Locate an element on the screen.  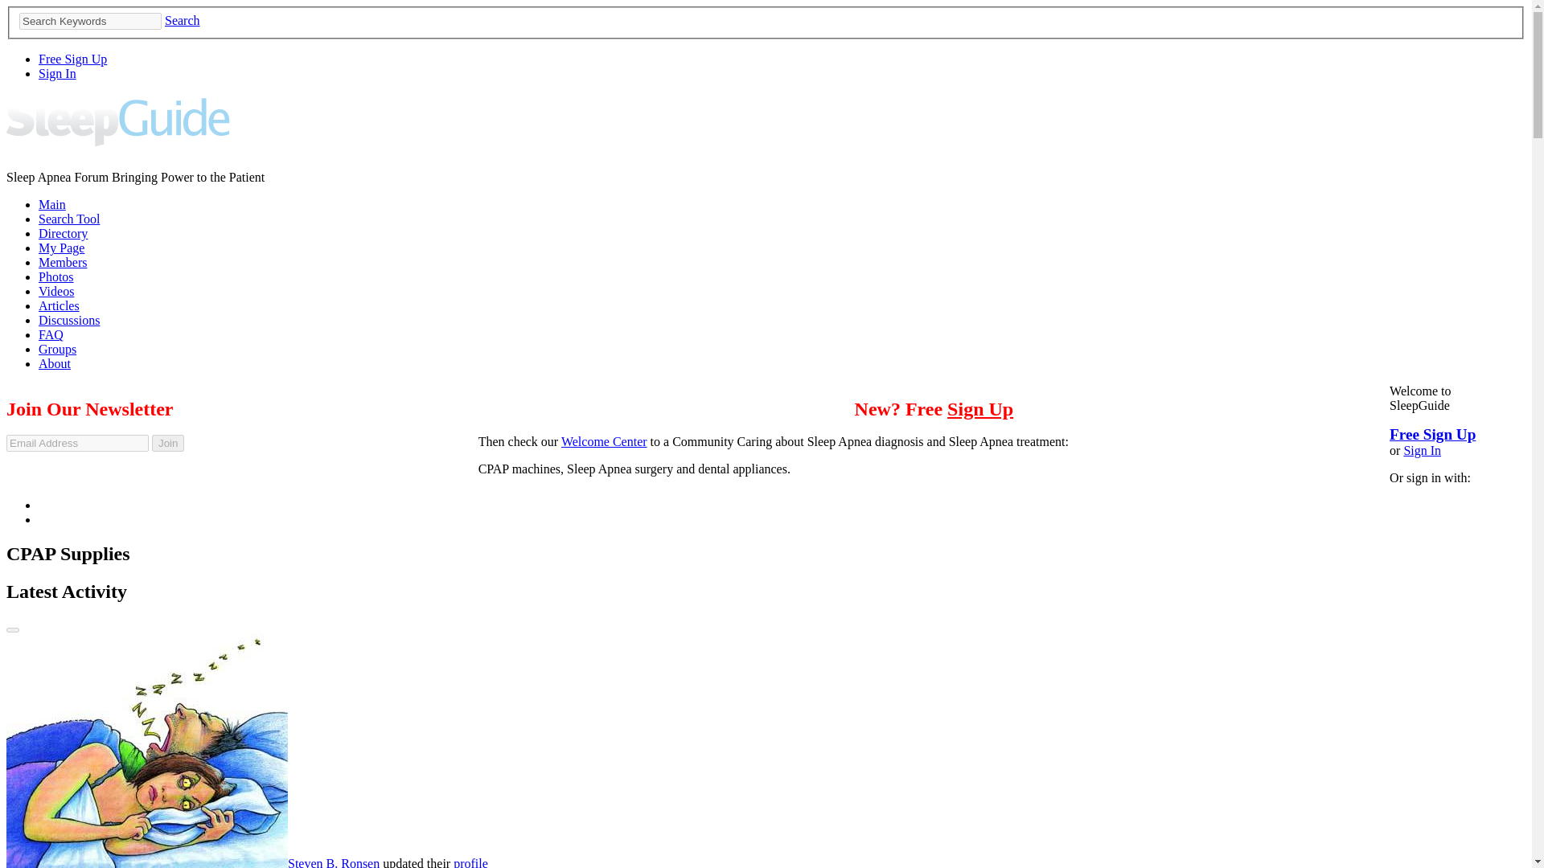
Email Address is located at coordinates (77, 443).